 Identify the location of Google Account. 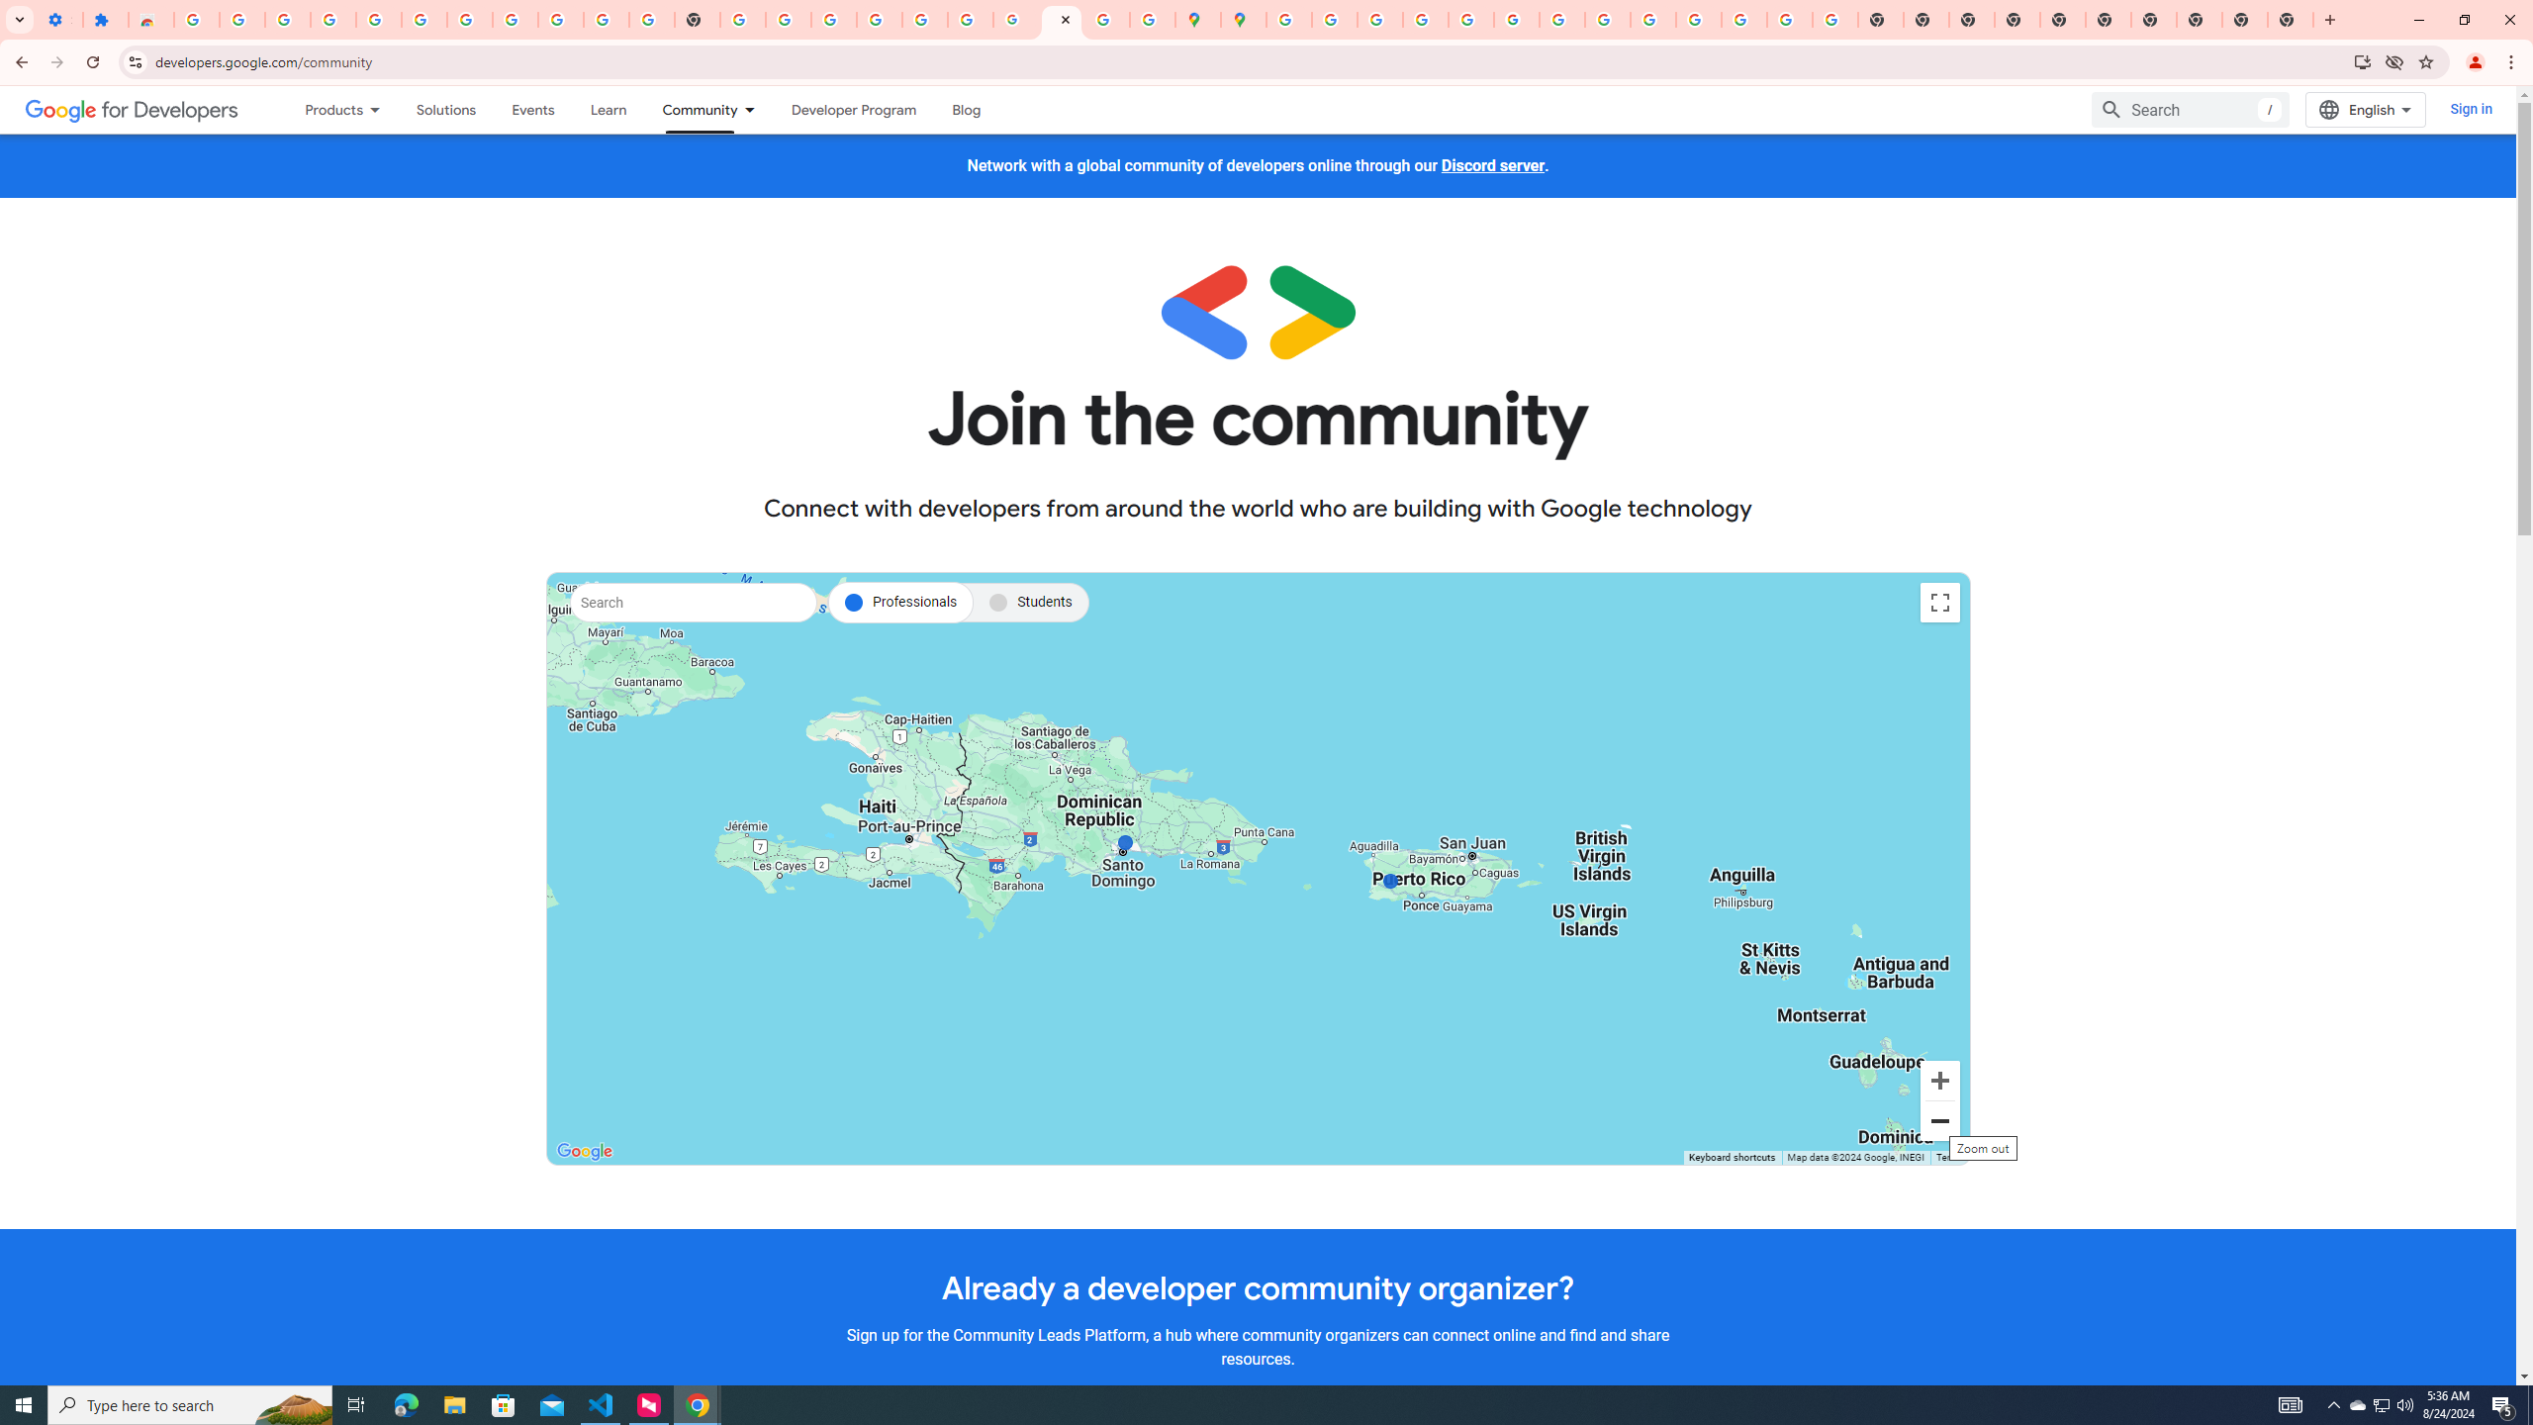
(561, 20).